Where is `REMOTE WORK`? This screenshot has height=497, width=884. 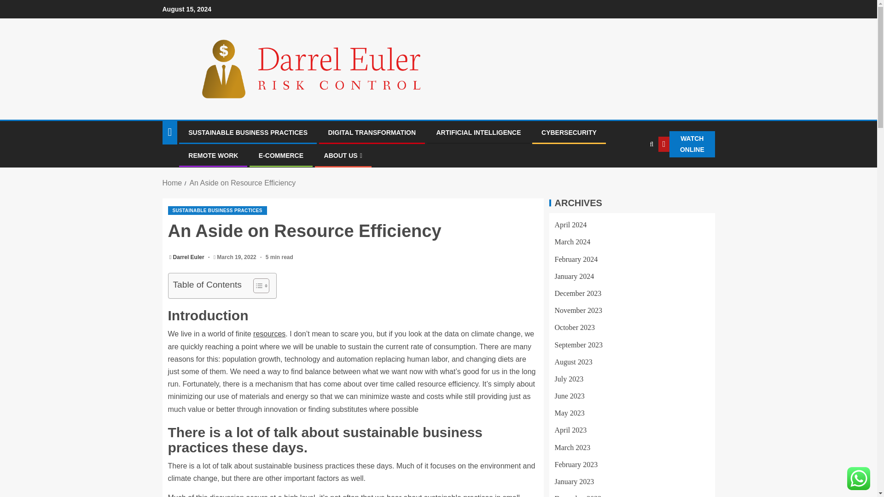
REMOTE WORK is located at coordinates (213, 156).